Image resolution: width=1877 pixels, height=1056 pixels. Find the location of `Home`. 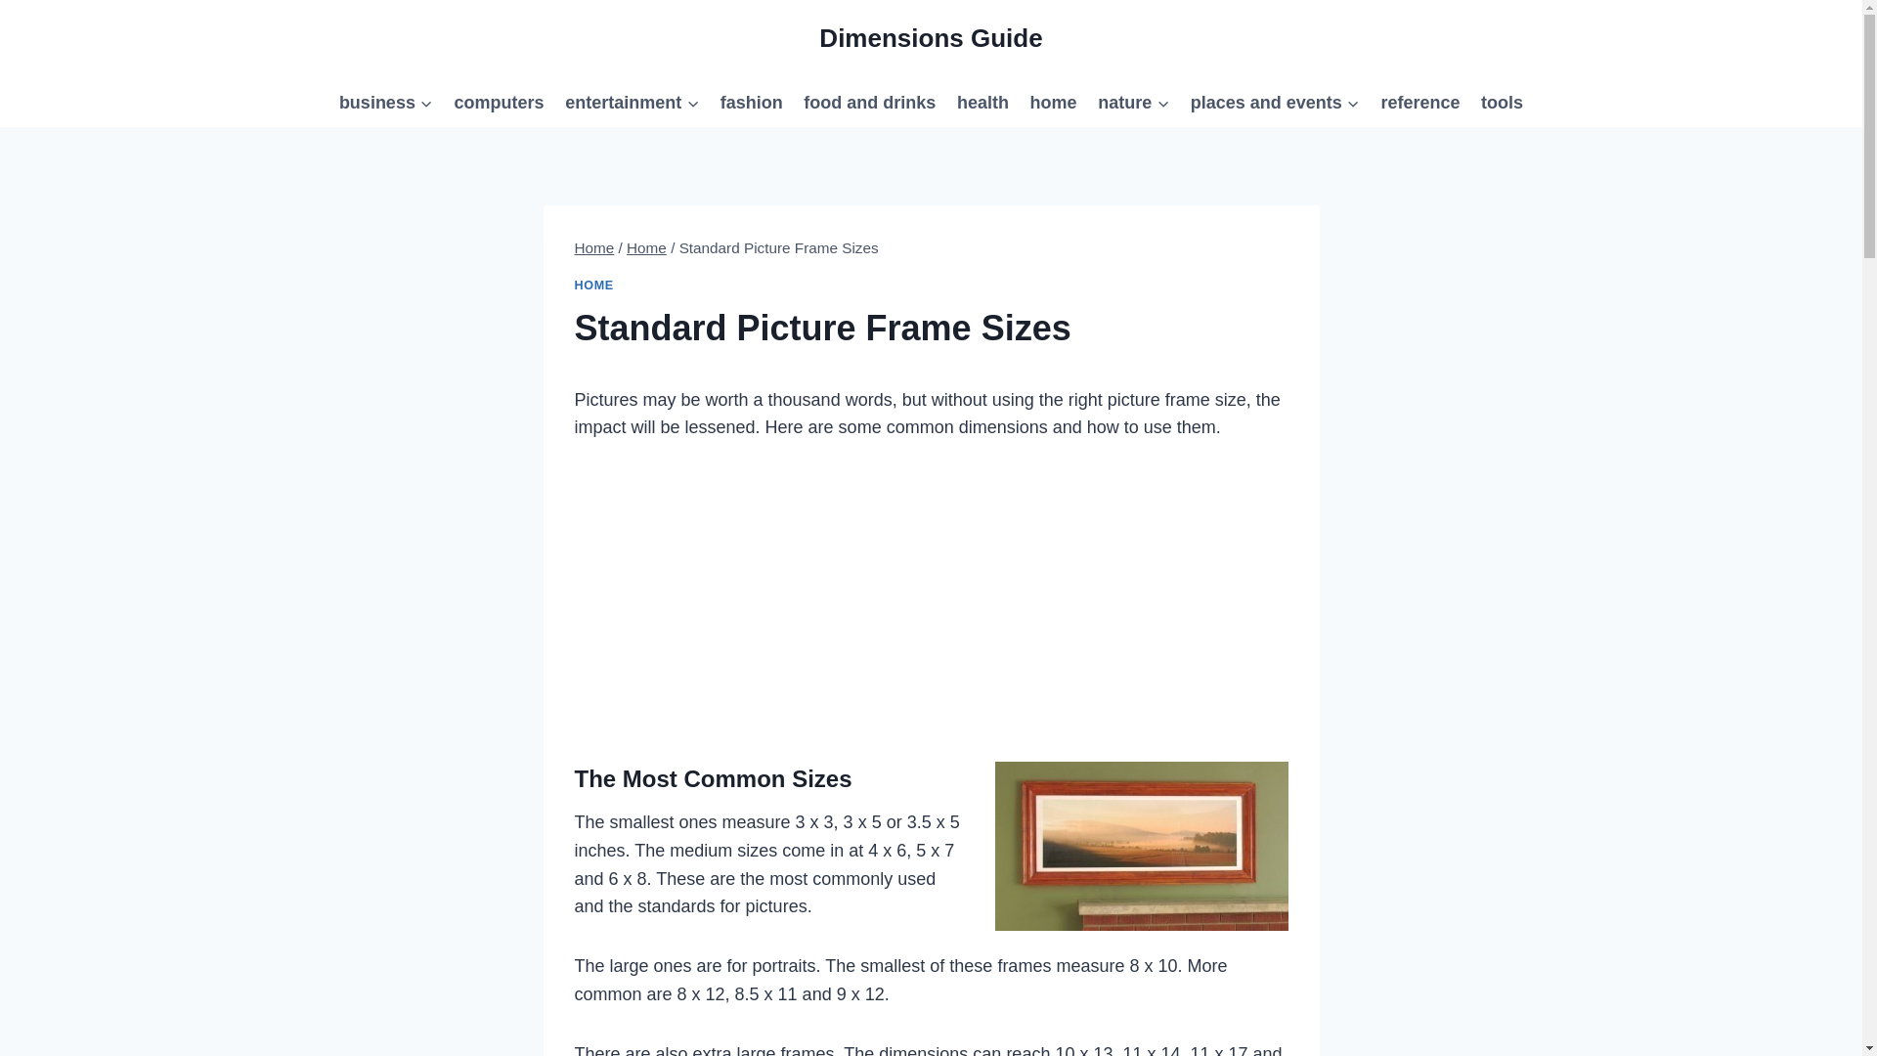

Home is located at coordinates (594, 248).